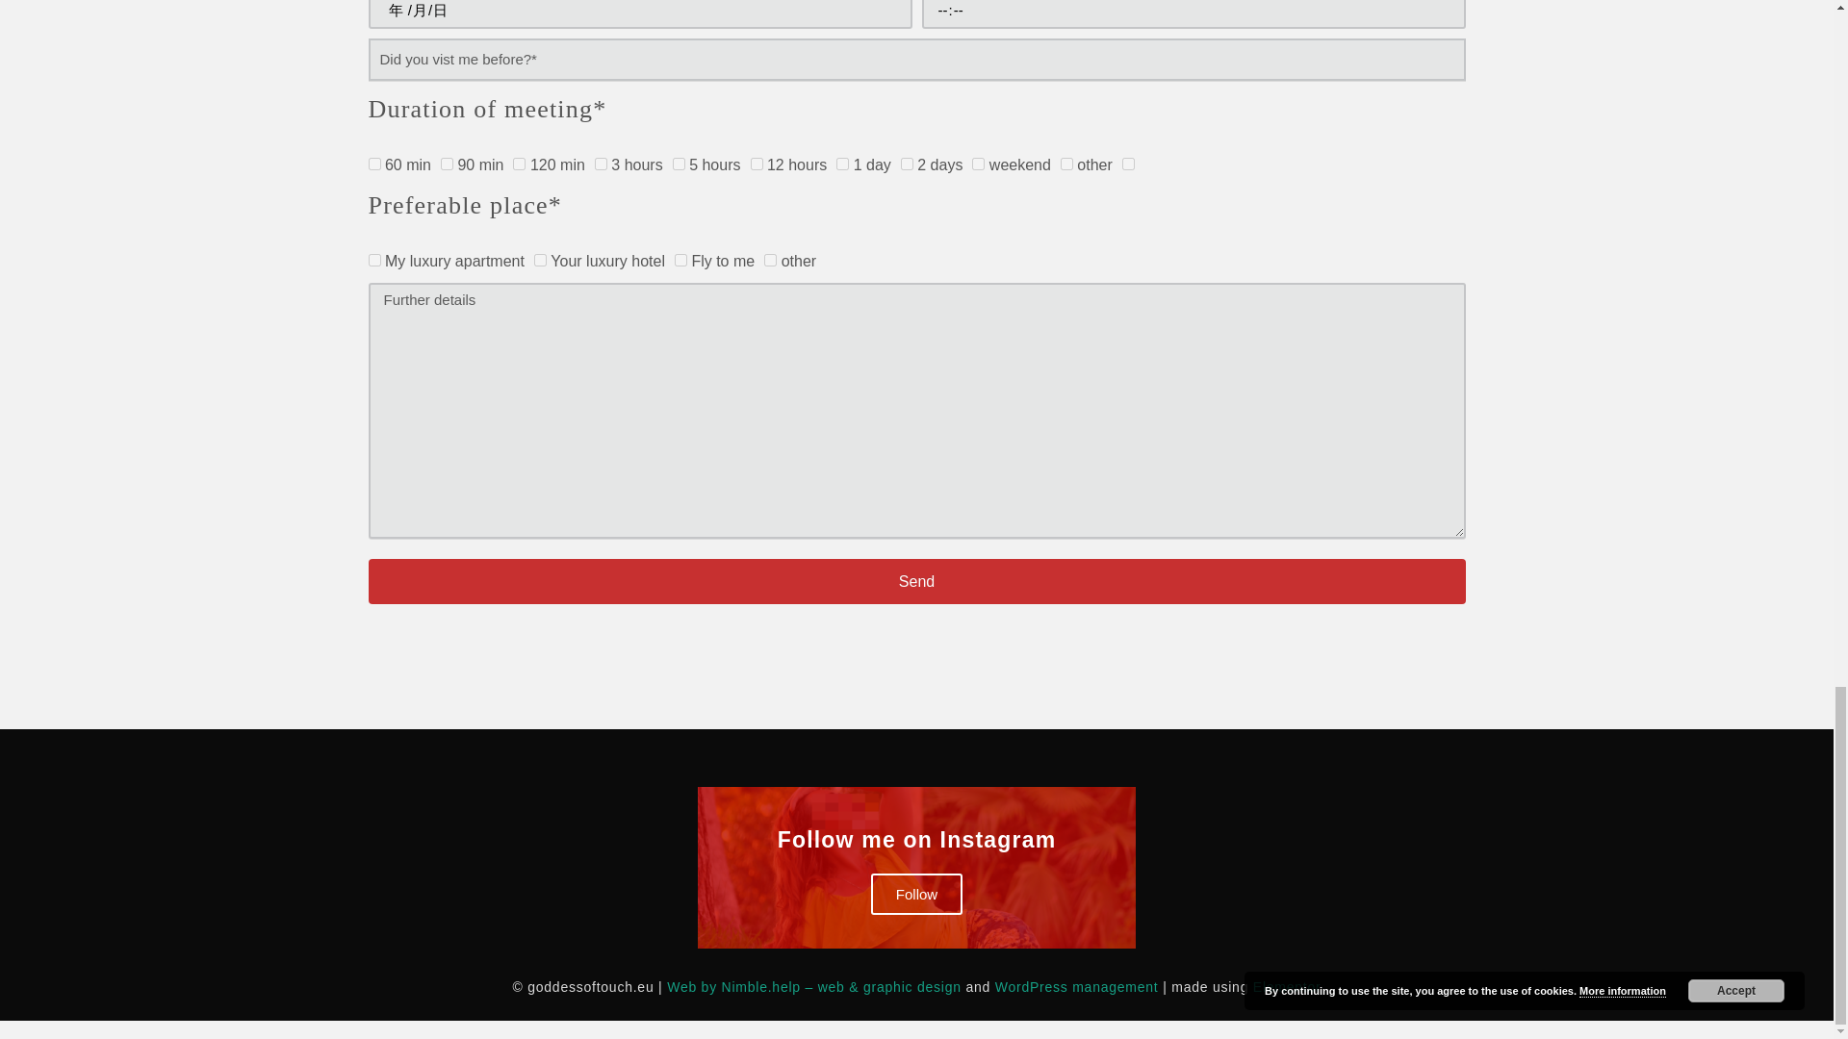  I want to click on other , so click(1066, 164).